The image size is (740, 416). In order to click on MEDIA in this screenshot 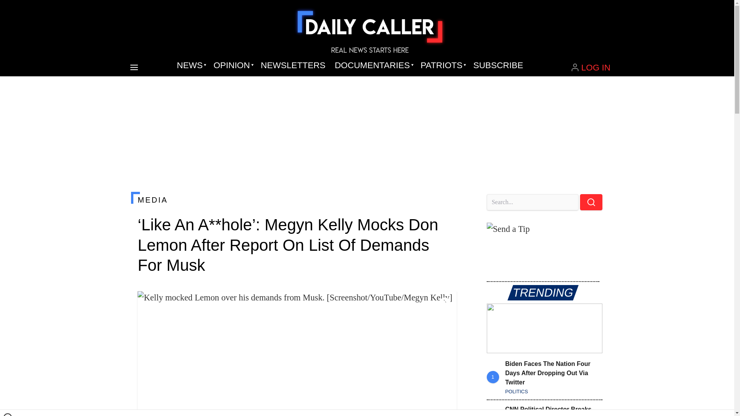, I will do `click(297, 200)`.